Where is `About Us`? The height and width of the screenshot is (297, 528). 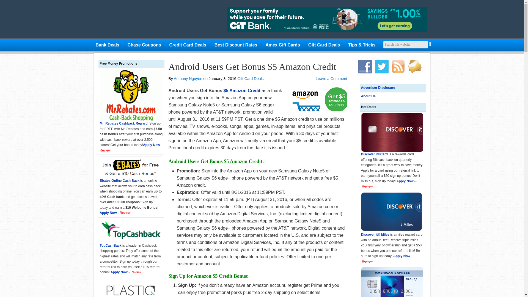 About Us is located at coordinates (368, 96).